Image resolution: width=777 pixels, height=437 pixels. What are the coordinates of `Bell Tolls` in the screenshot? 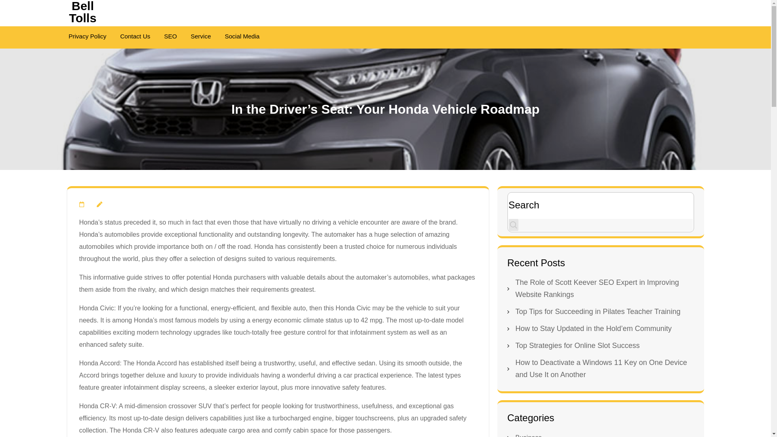 It's located at (83, 12).